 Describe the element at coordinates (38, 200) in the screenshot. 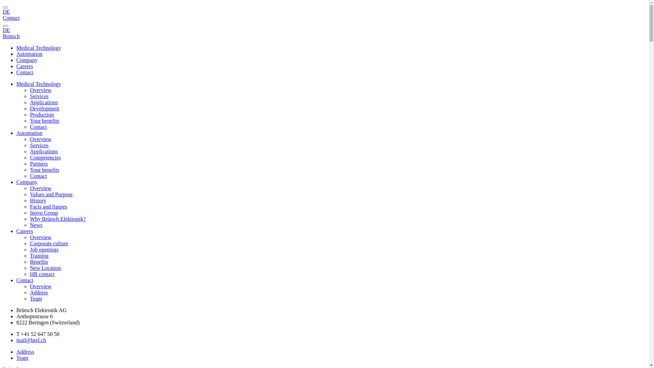

I see `History` at that location.